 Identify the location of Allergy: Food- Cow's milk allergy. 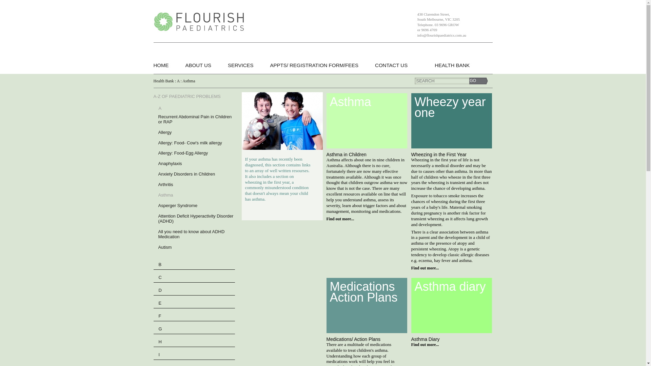
(190, 143).